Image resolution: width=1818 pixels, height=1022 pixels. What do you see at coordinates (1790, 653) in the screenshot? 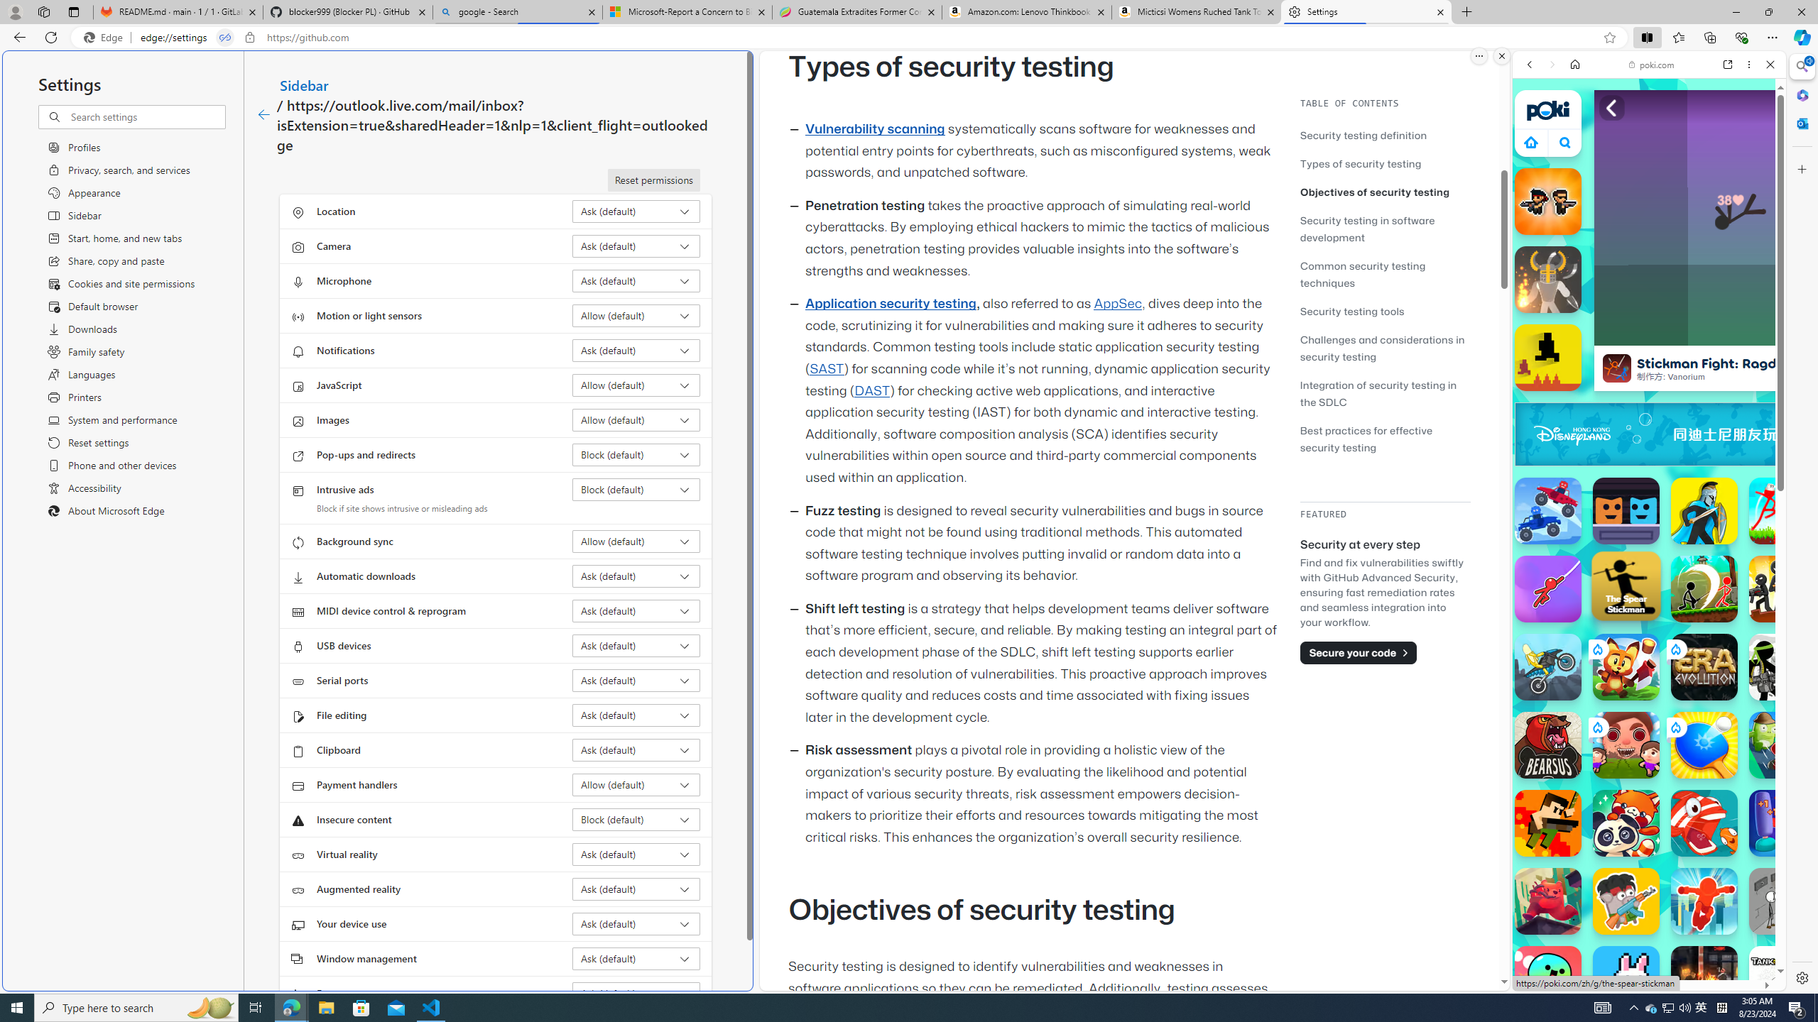
I see `Crazy Cars` at bounding box center [1790, 653].